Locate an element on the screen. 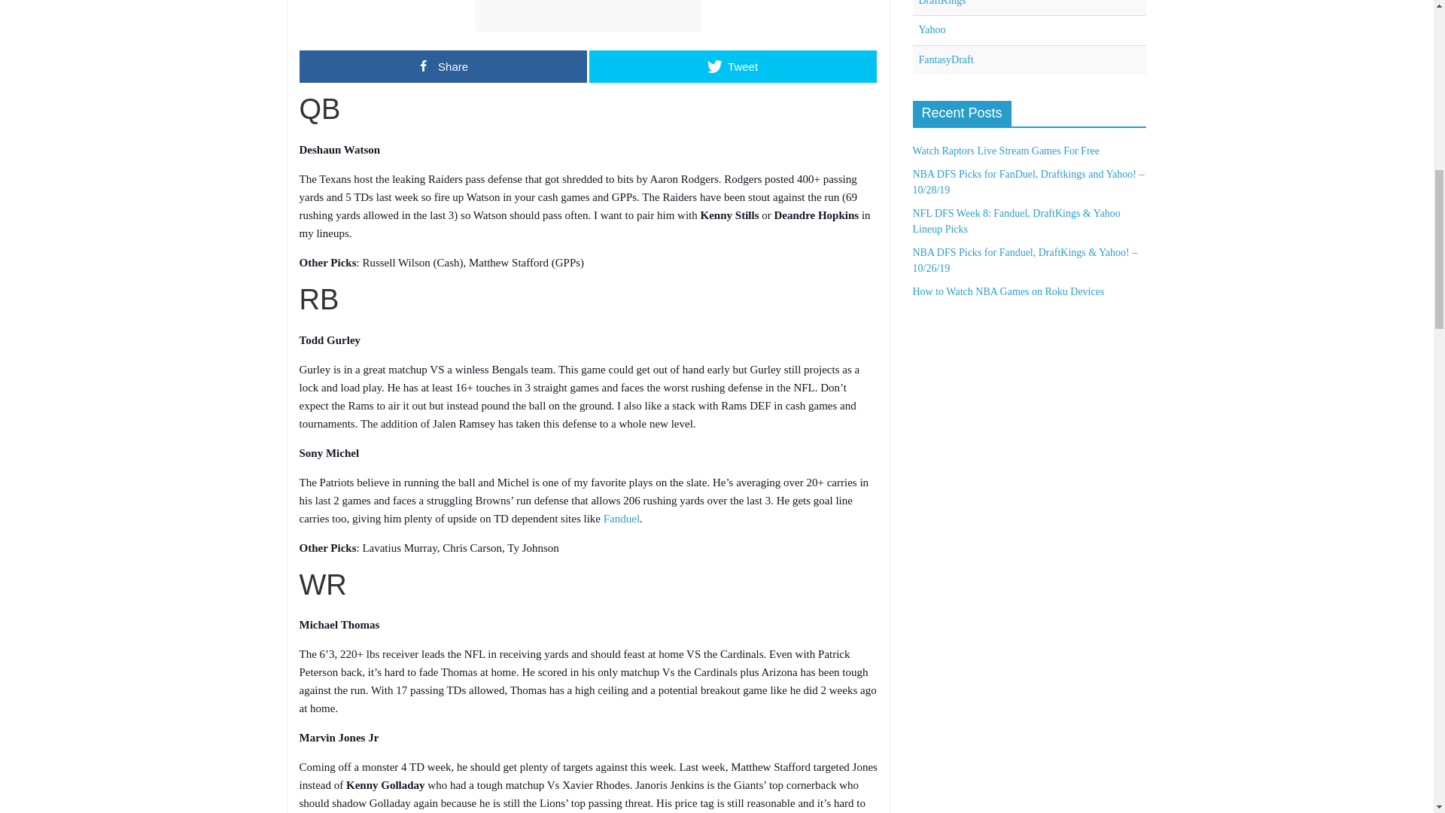  Advertisement is located at coordinates (588, 16).